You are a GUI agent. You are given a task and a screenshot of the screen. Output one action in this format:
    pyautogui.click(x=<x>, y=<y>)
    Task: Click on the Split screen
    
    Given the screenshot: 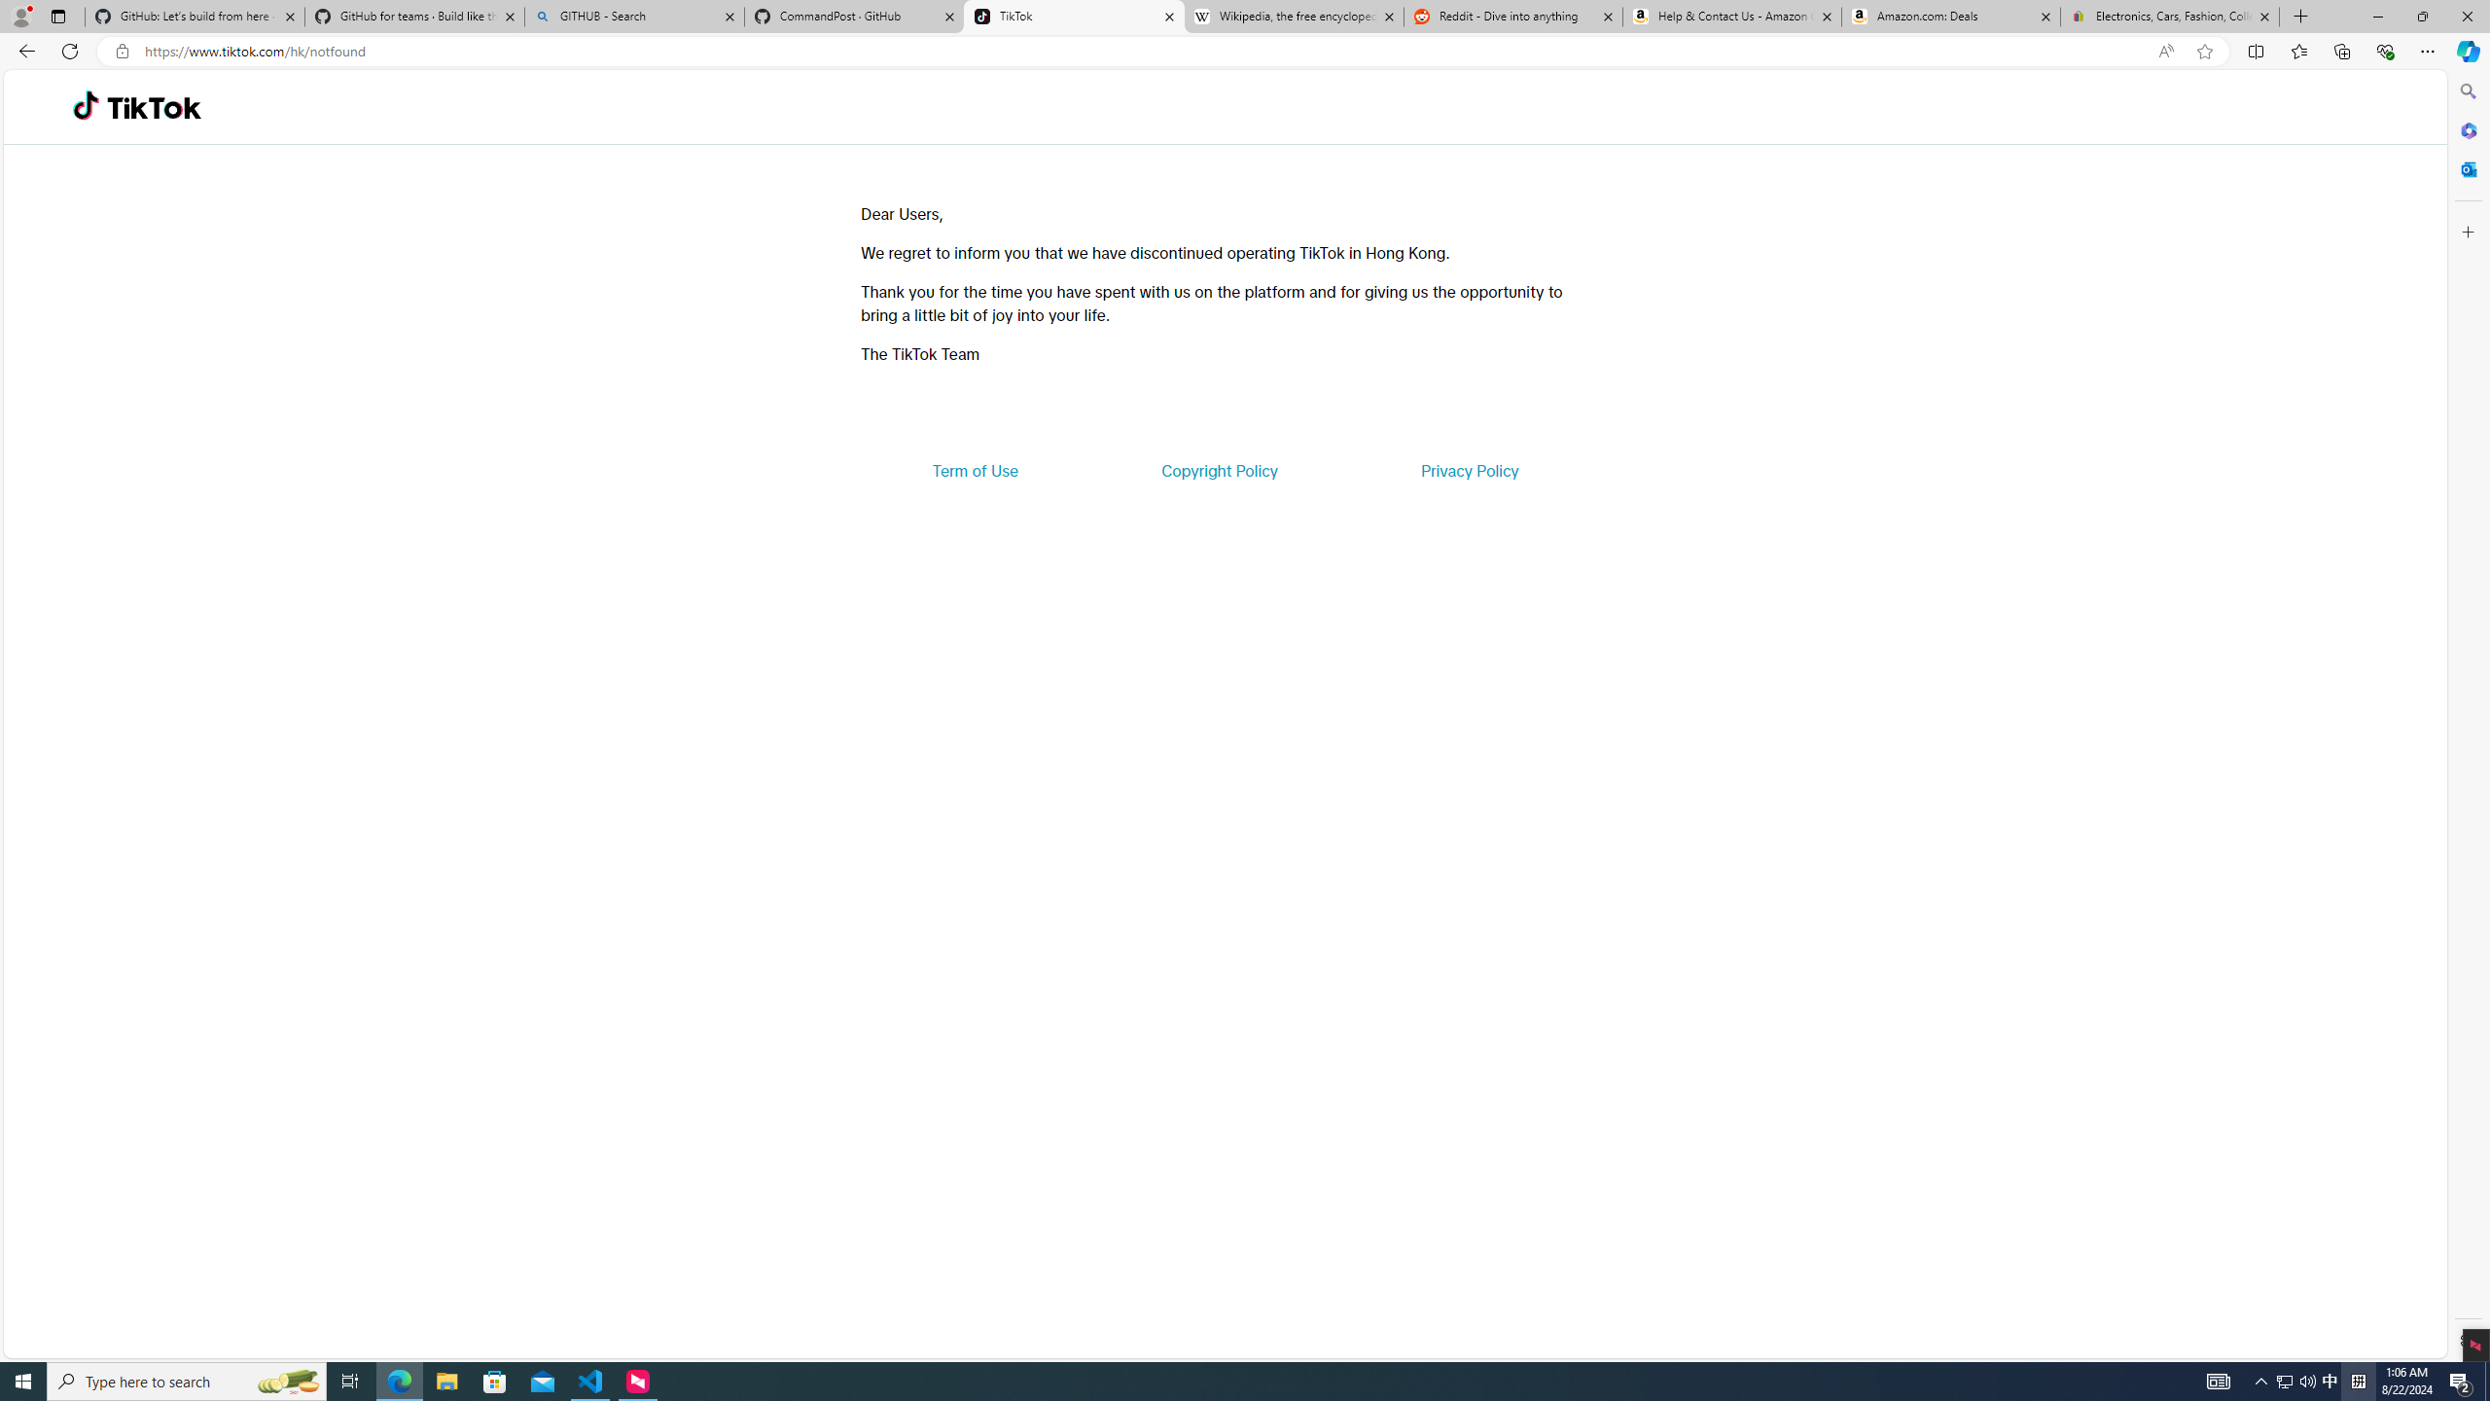 What is the action you would take?
    pyautogui.click(x=2255, y=51)
    